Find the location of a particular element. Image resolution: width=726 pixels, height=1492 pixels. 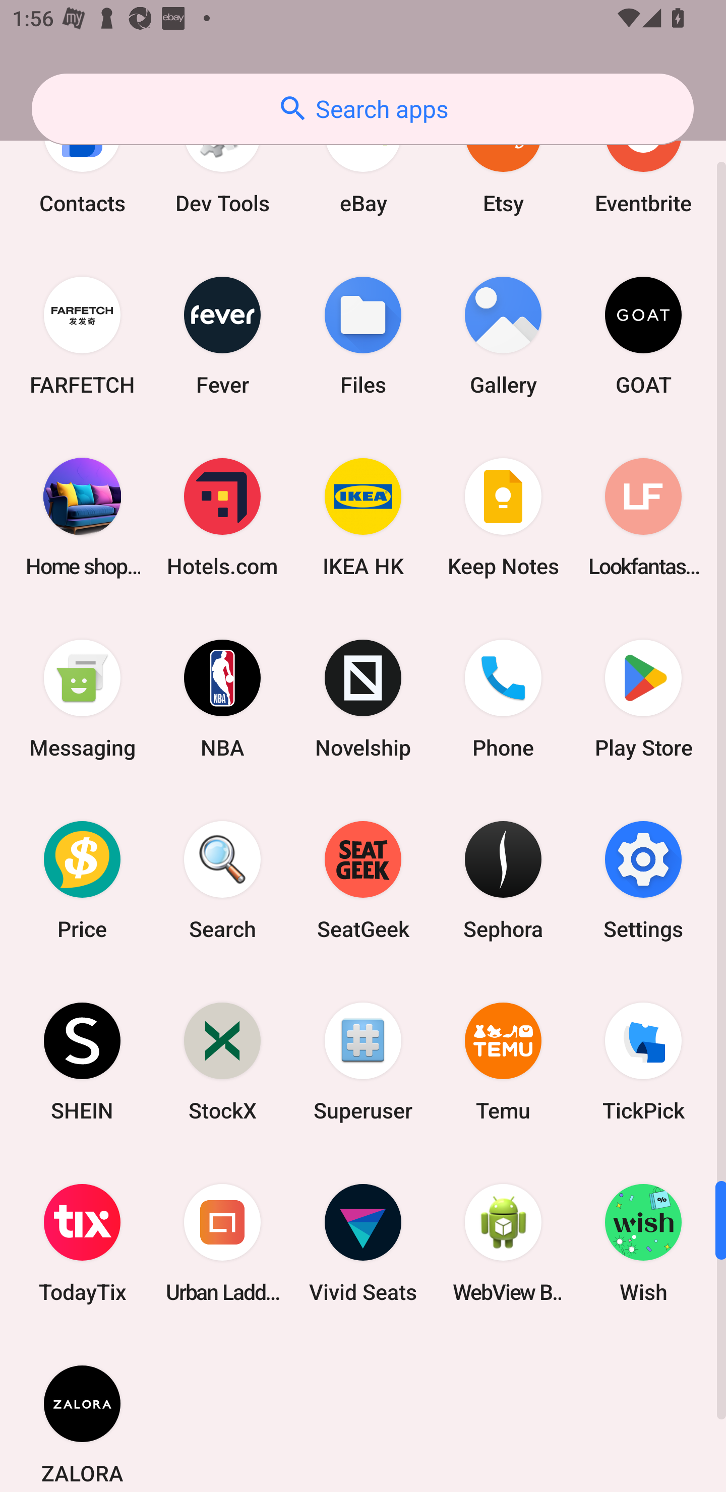

Hotels.com is located at coordinates (222, 517).